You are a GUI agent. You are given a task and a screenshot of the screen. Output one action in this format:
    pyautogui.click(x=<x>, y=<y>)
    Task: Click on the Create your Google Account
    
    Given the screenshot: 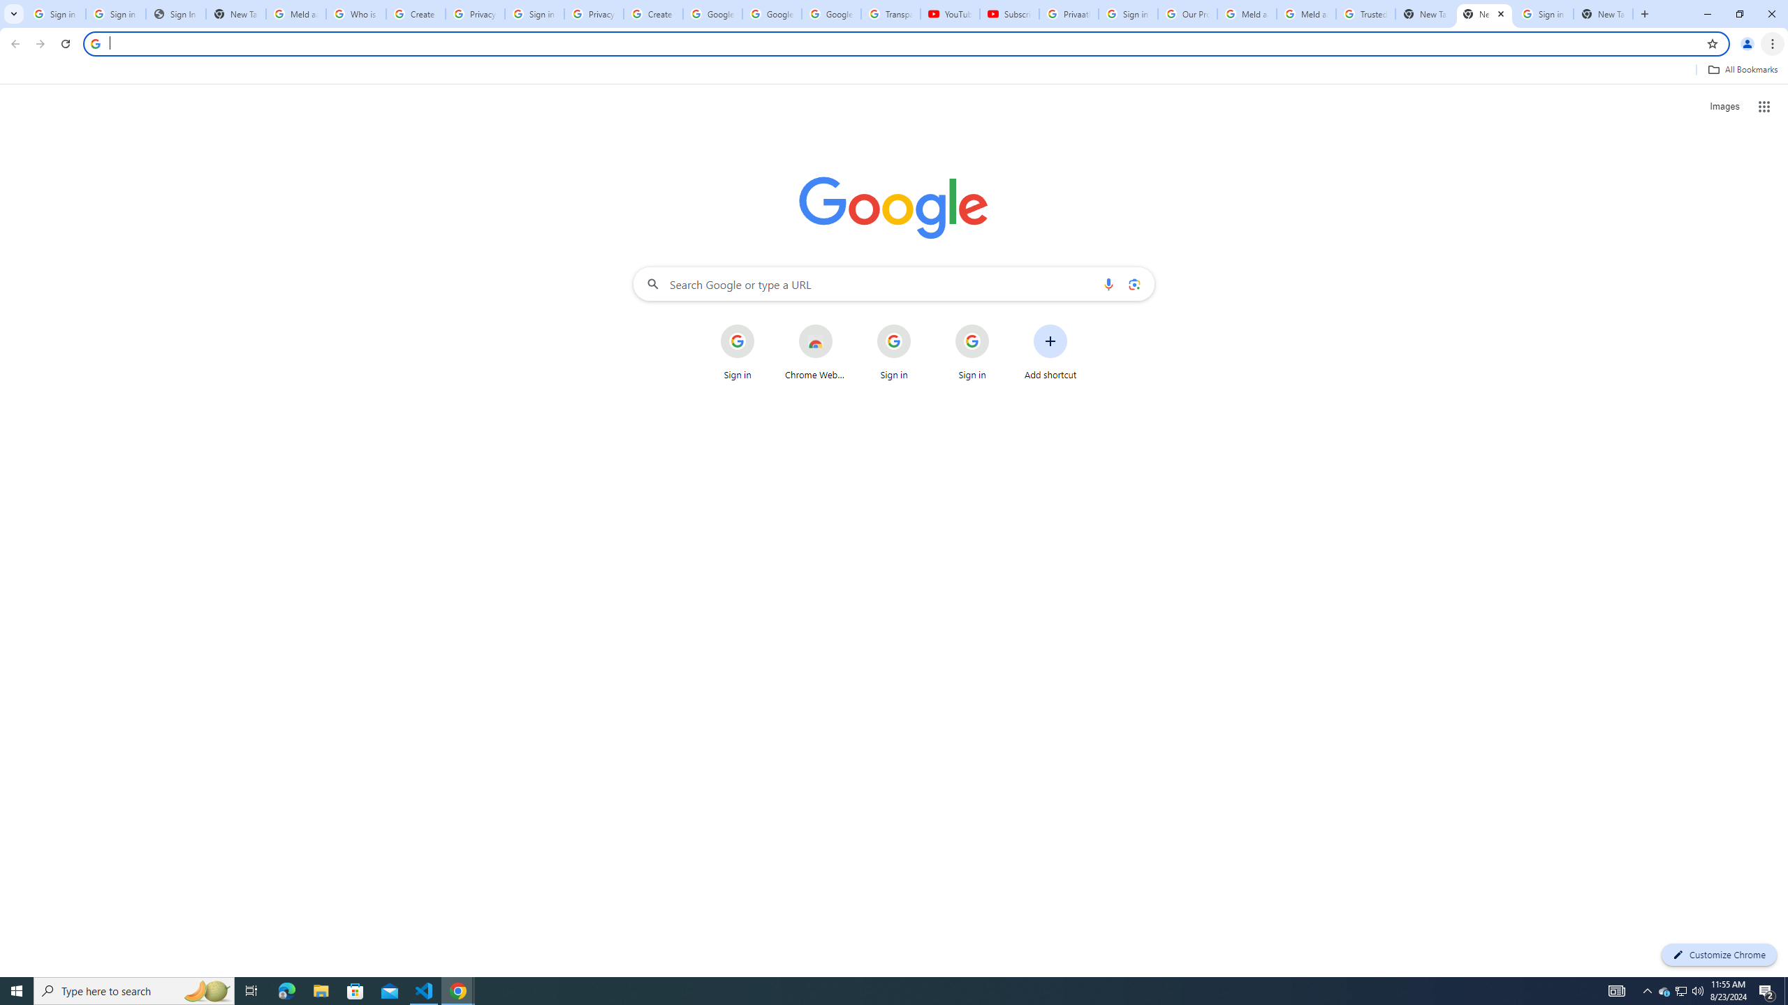 What is the action you would take?
    pyautogui.click(x=415, y=14)
    